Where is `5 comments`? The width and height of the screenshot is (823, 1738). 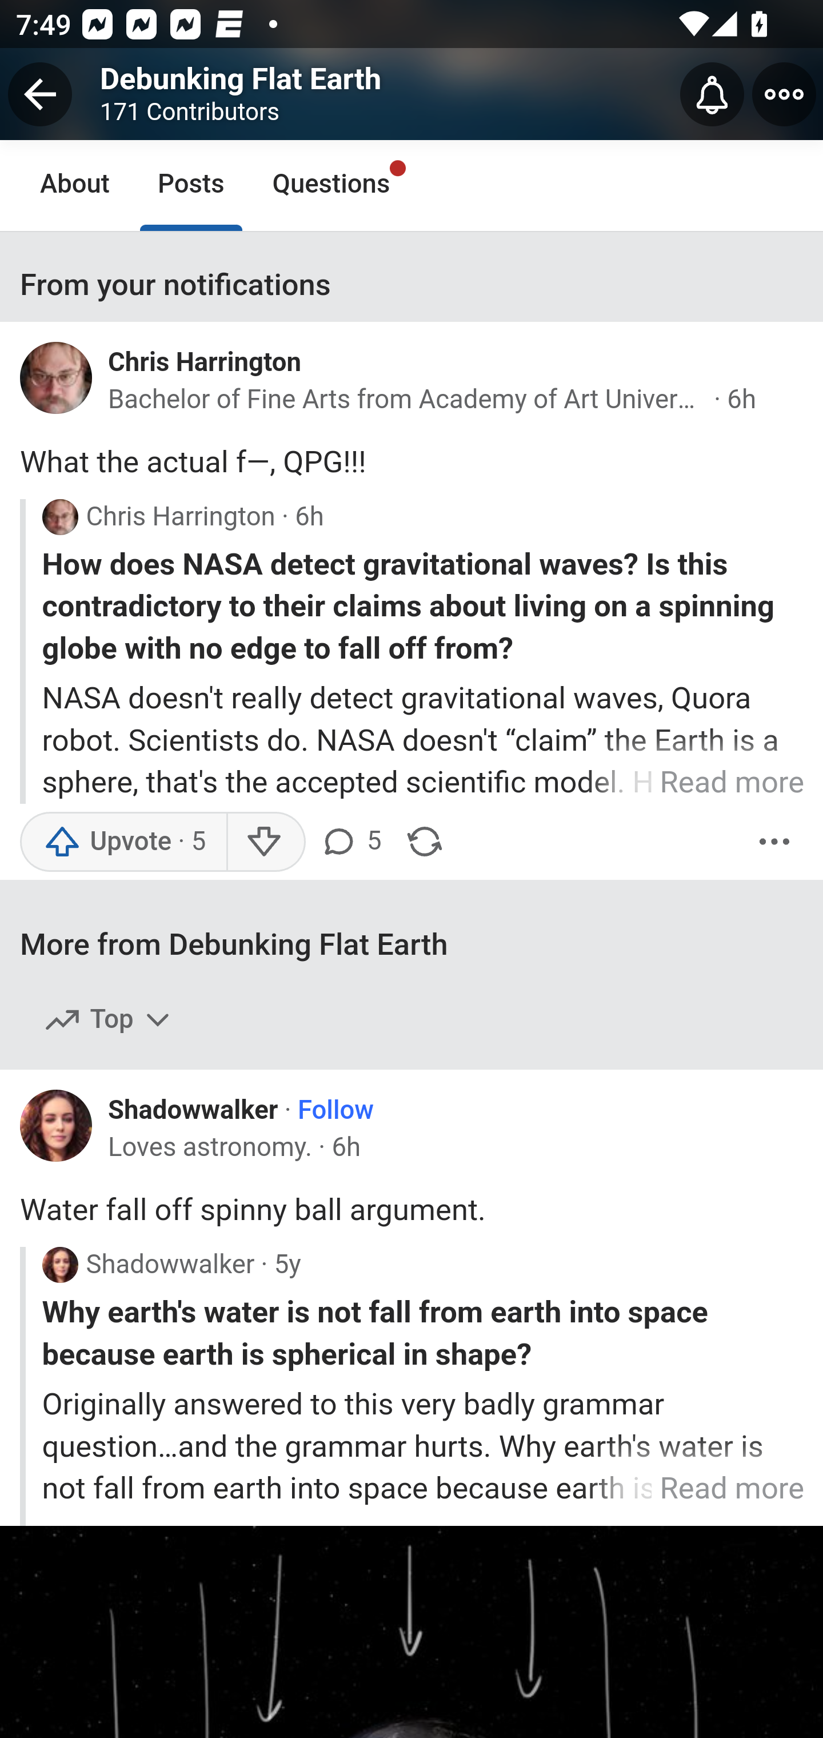 5 comments is located at coordinates (353, 842).